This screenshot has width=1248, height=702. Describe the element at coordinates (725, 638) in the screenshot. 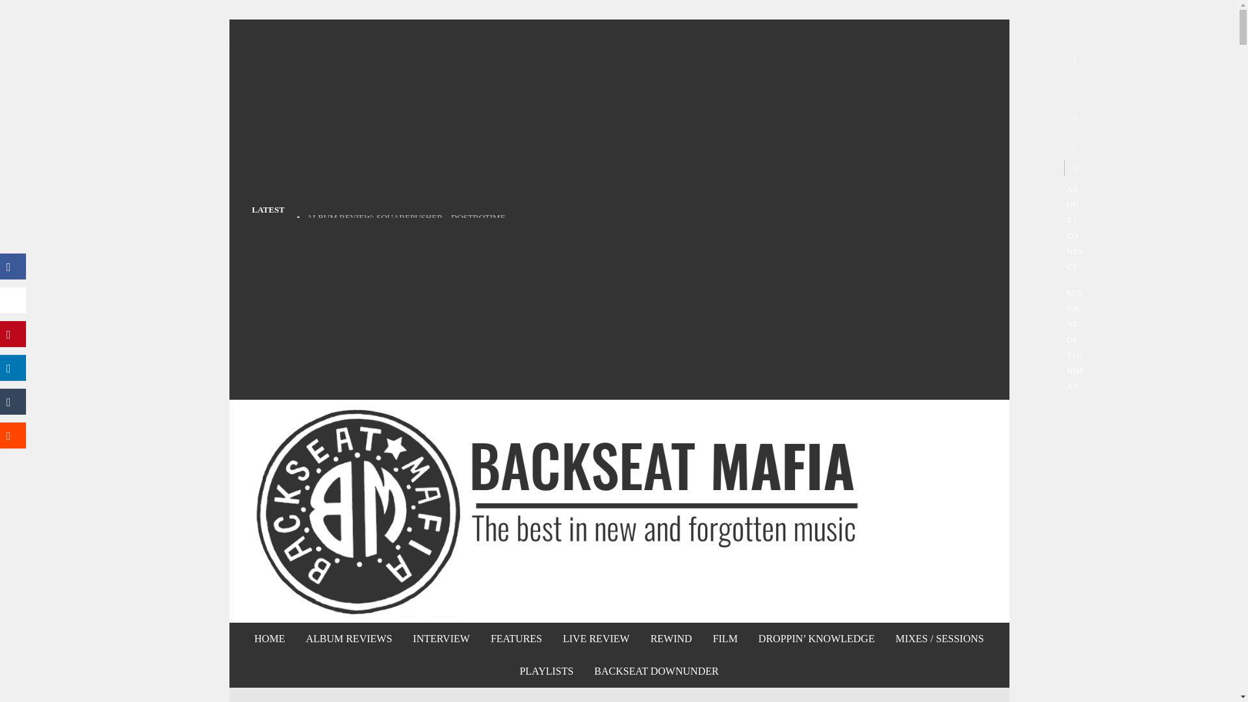

I see `FILM` at that location.